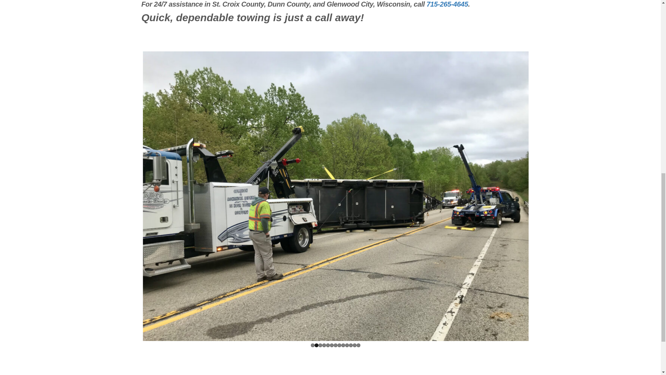  Describe the element at coordinates (320, 345) in the screenshot. I see `3` at that location.